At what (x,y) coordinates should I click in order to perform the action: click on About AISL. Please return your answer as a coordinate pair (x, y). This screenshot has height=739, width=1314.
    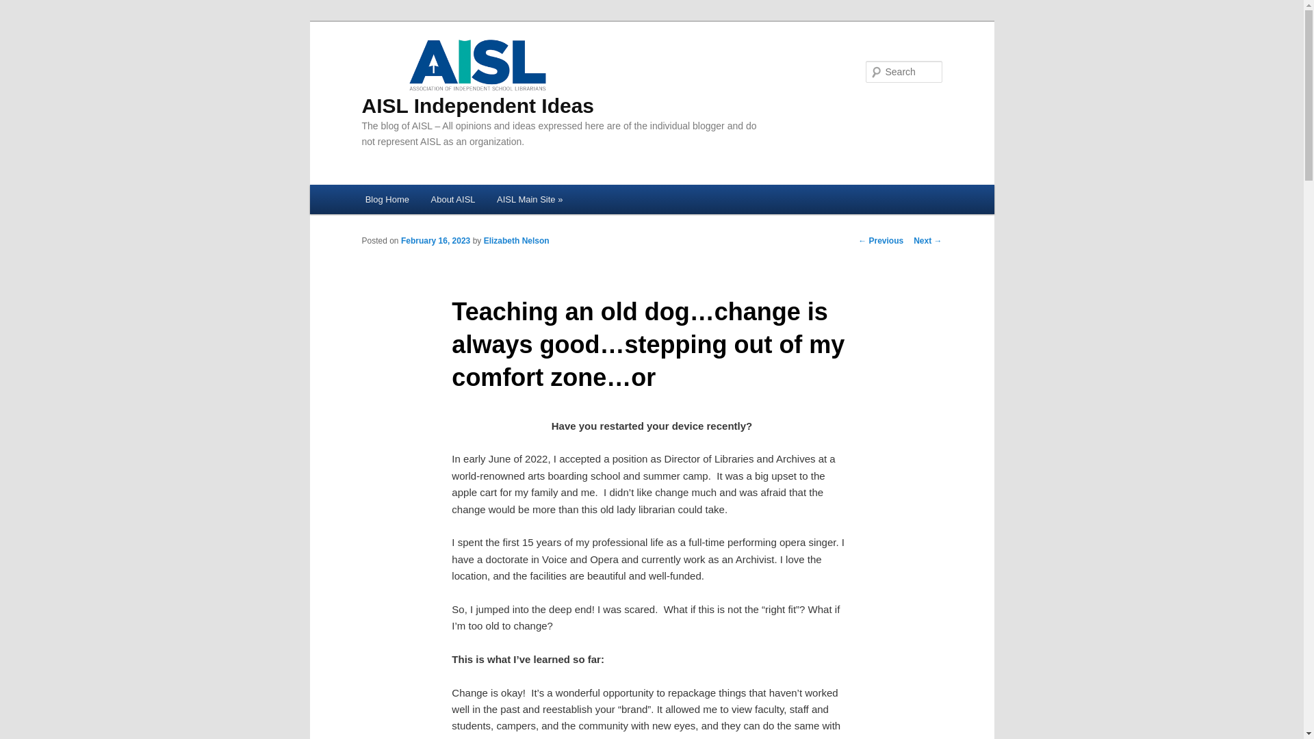
    Looking at the image, I should click on (453, 200).